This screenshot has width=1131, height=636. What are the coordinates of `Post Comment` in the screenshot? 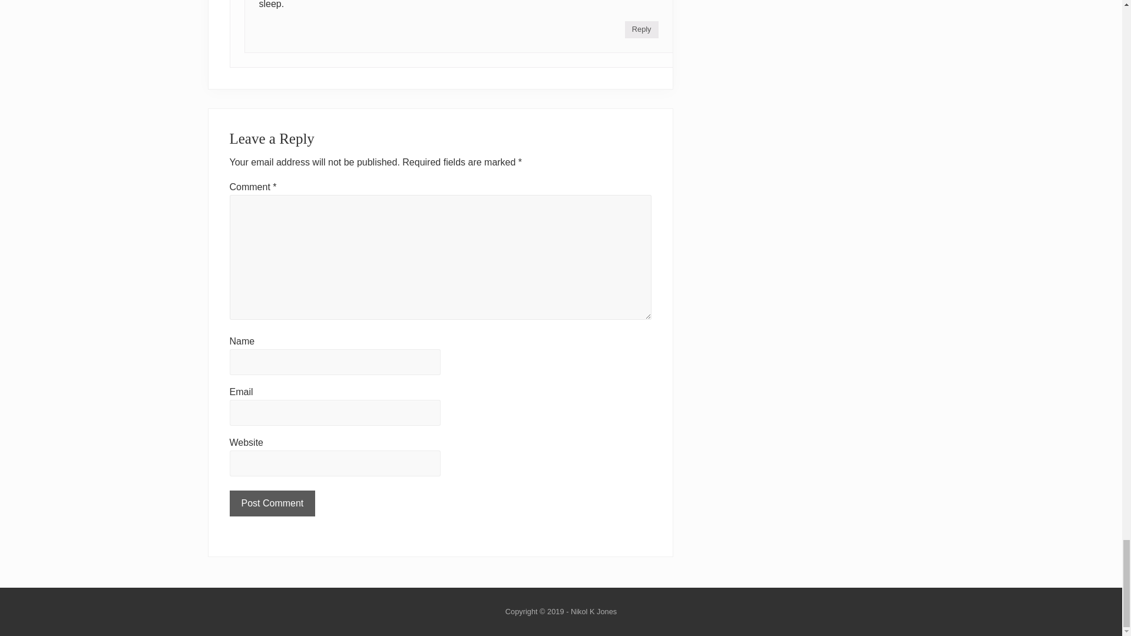 It's located at (272, 503).